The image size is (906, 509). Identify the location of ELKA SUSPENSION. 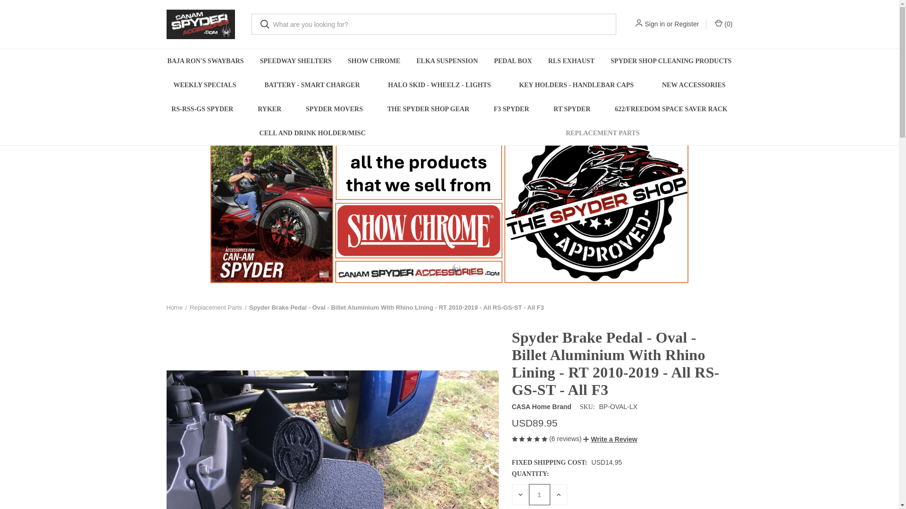
(447, 61).